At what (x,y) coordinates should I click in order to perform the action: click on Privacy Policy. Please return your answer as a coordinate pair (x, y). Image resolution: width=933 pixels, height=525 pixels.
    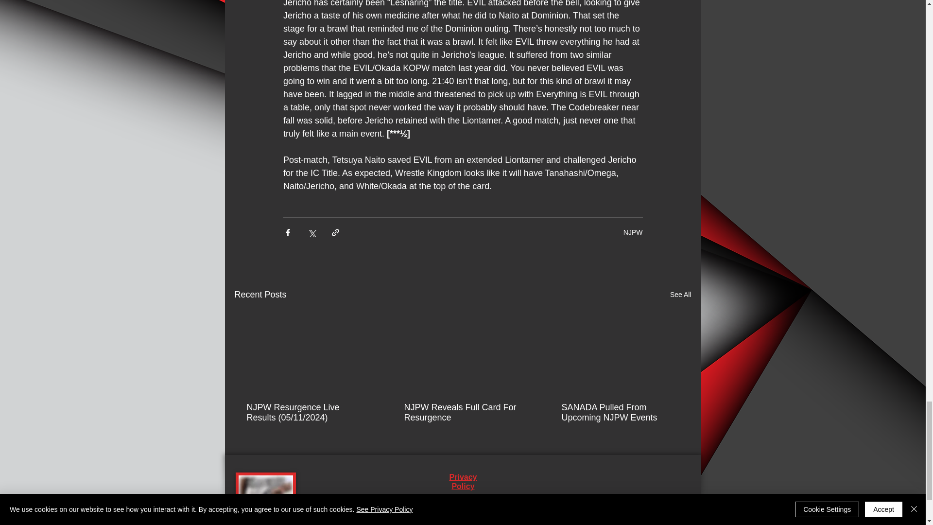
    Looking at the image, I should click on (463, 481).